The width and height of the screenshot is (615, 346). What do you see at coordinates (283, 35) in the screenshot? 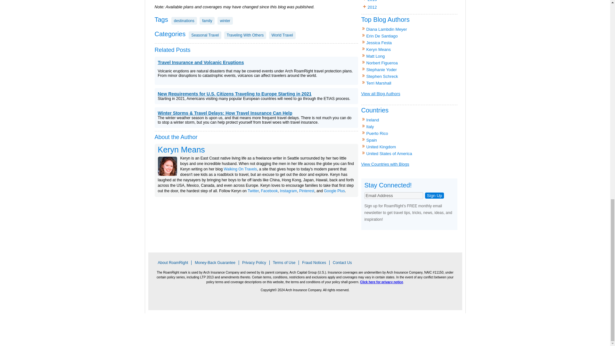
I see `World Travel` at bounding box center [283, 35].